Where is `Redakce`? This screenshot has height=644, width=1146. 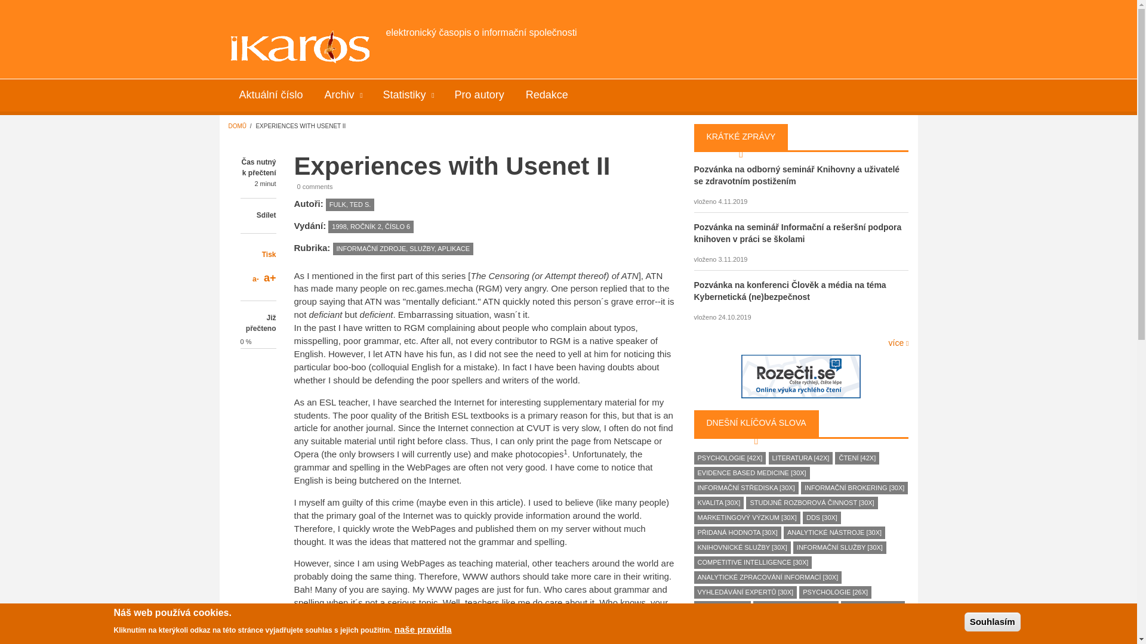
Redakce is located at coordinates (547, 93).